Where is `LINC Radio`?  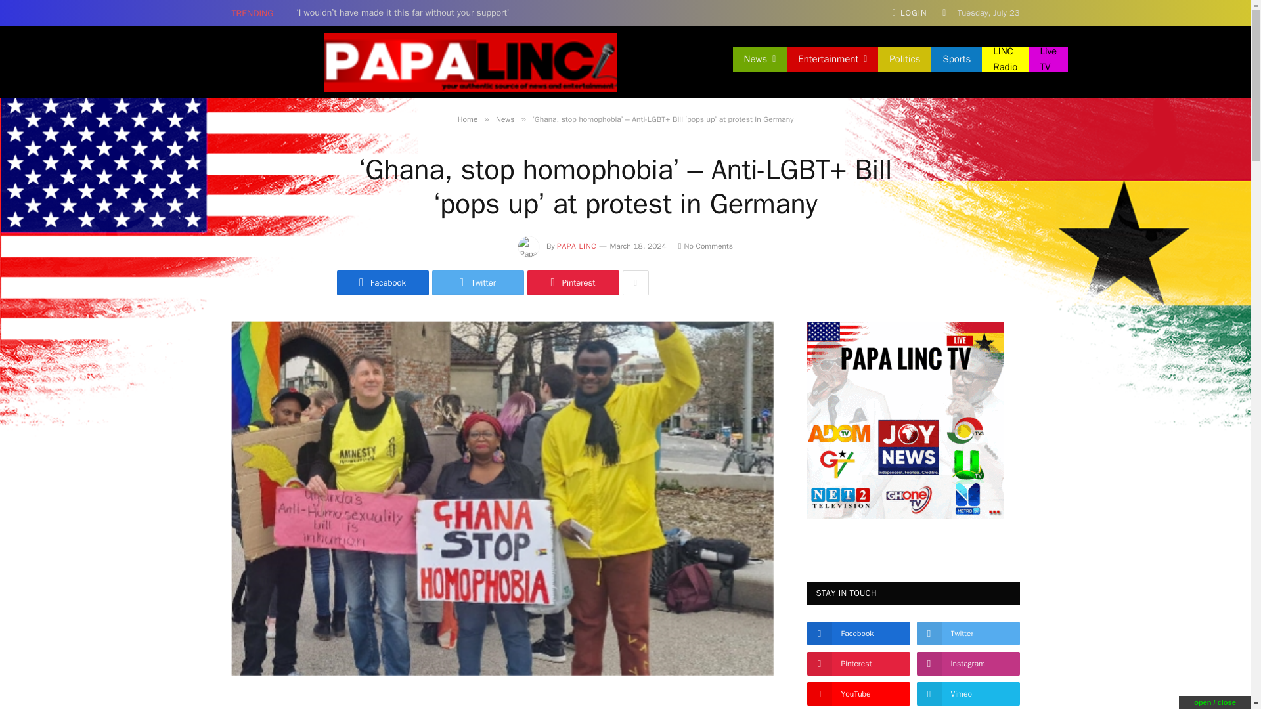 LINC Radio is located at coordinates (1005, 59).